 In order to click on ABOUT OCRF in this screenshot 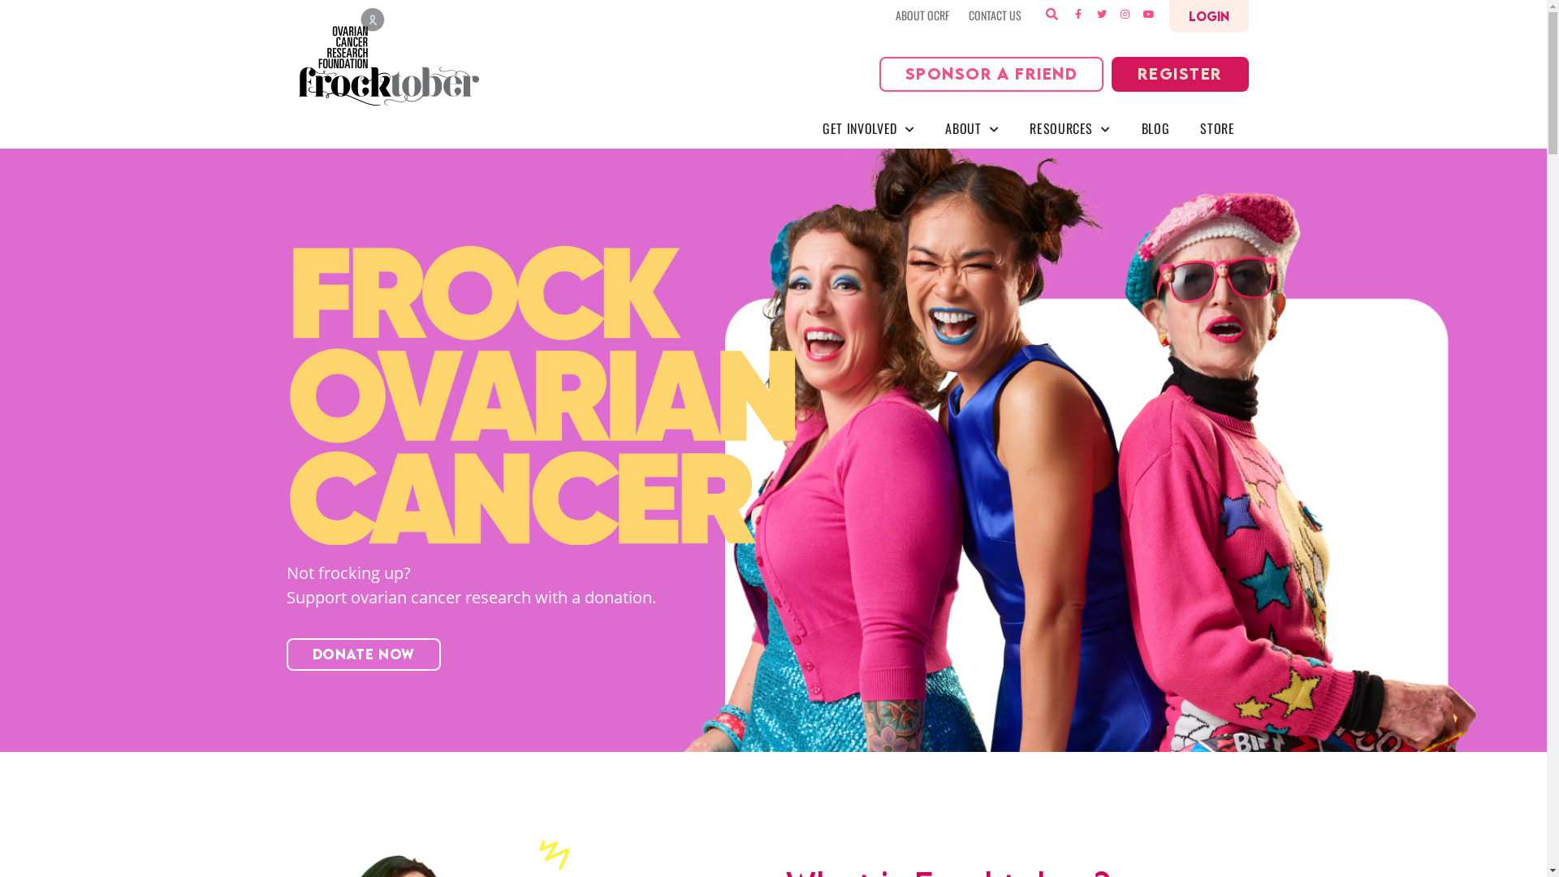, I will do `click(922, 15)`.